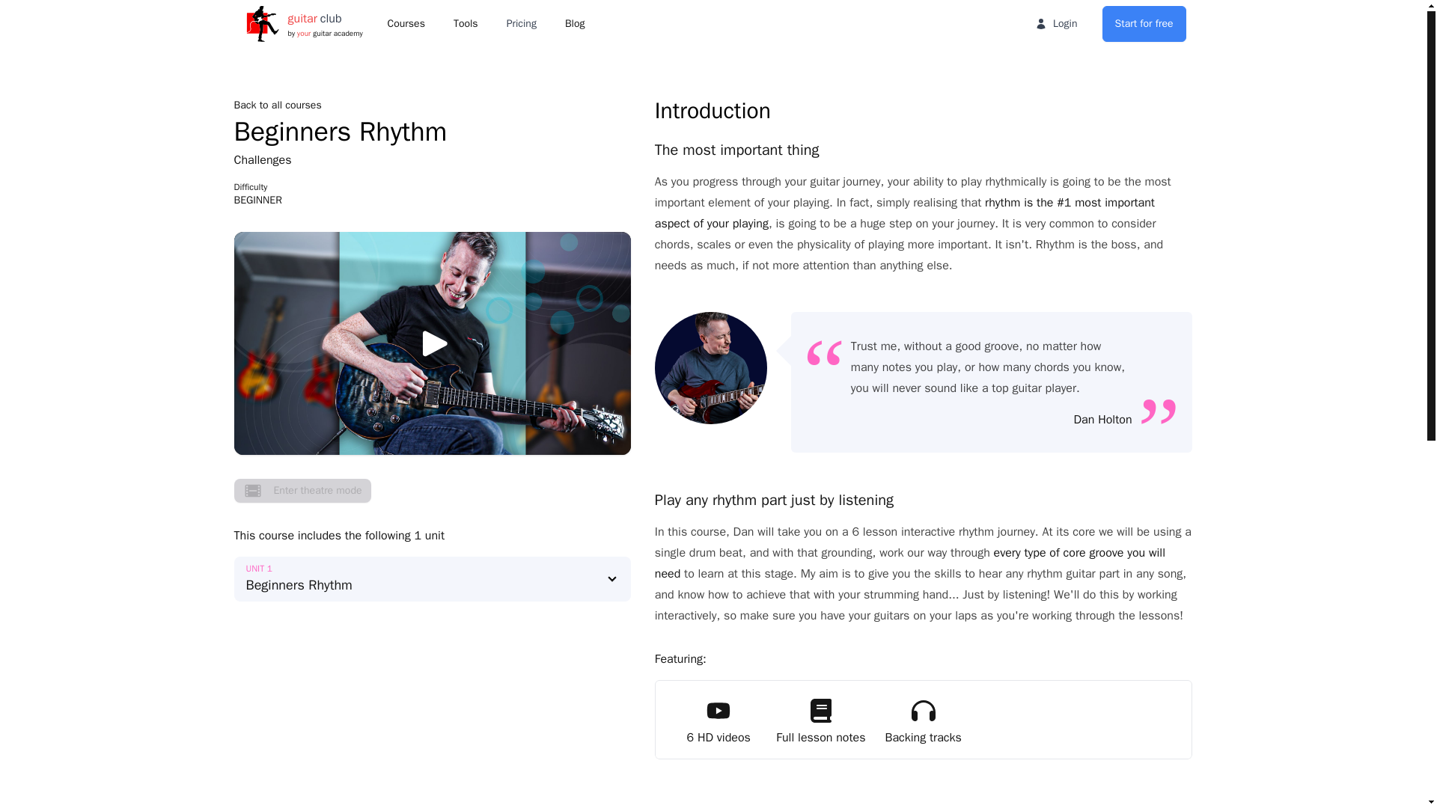 The width and height of the screenshot is (1437, 808). What do you see at coordinates (575, 24) in the screenshot?
I see `Pricing` at bounding box center [575, 24].